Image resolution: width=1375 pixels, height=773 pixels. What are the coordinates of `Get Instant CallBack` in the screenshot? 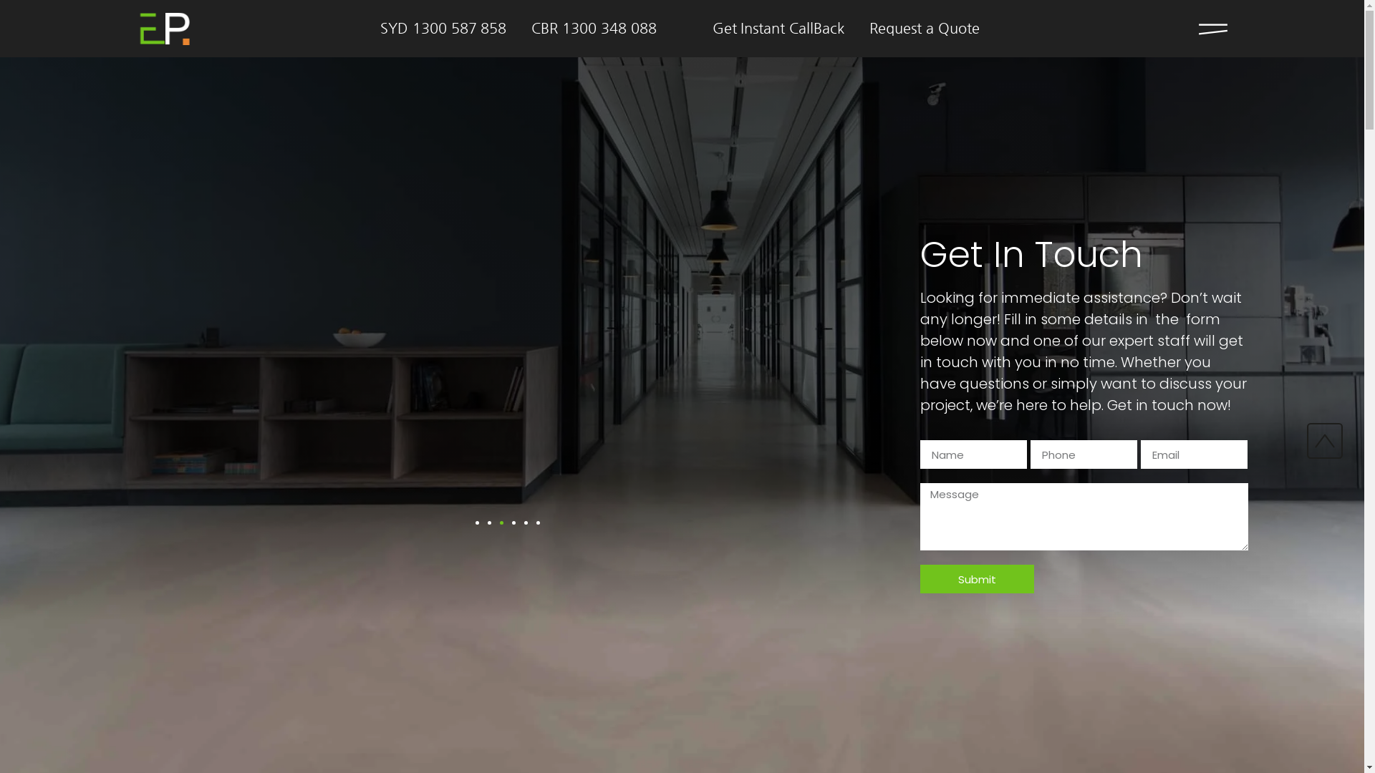 It's located at (778, 29).